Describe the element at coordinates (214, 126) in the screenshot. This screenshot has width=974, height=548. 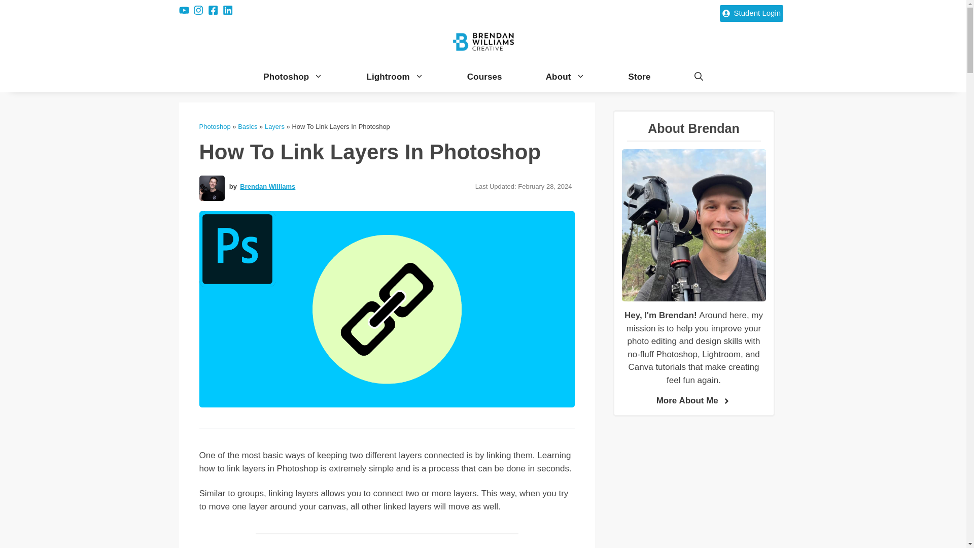
I see `Photoshop` at that location.